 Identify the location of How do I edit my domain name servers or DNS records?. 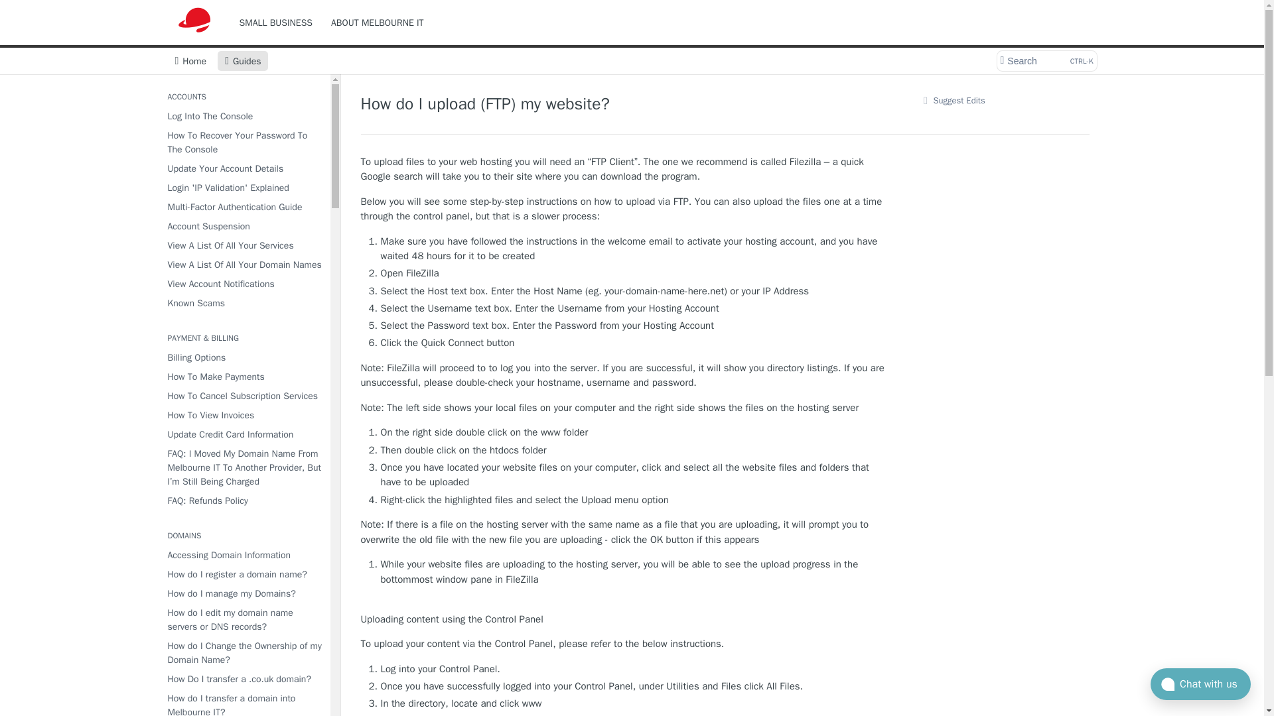
(243, 679).